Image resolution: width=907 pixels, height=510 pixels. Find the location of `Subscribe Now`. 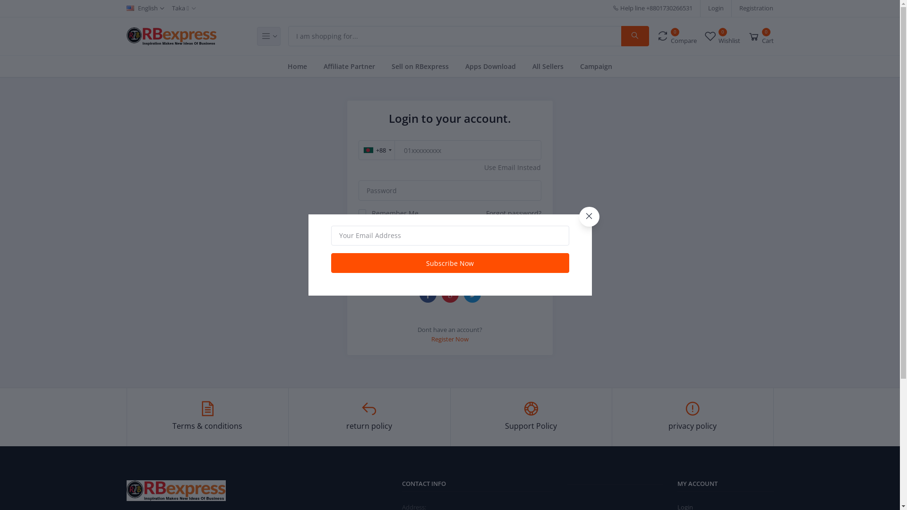

Subscribe Now is located at coordinates (450, 263).